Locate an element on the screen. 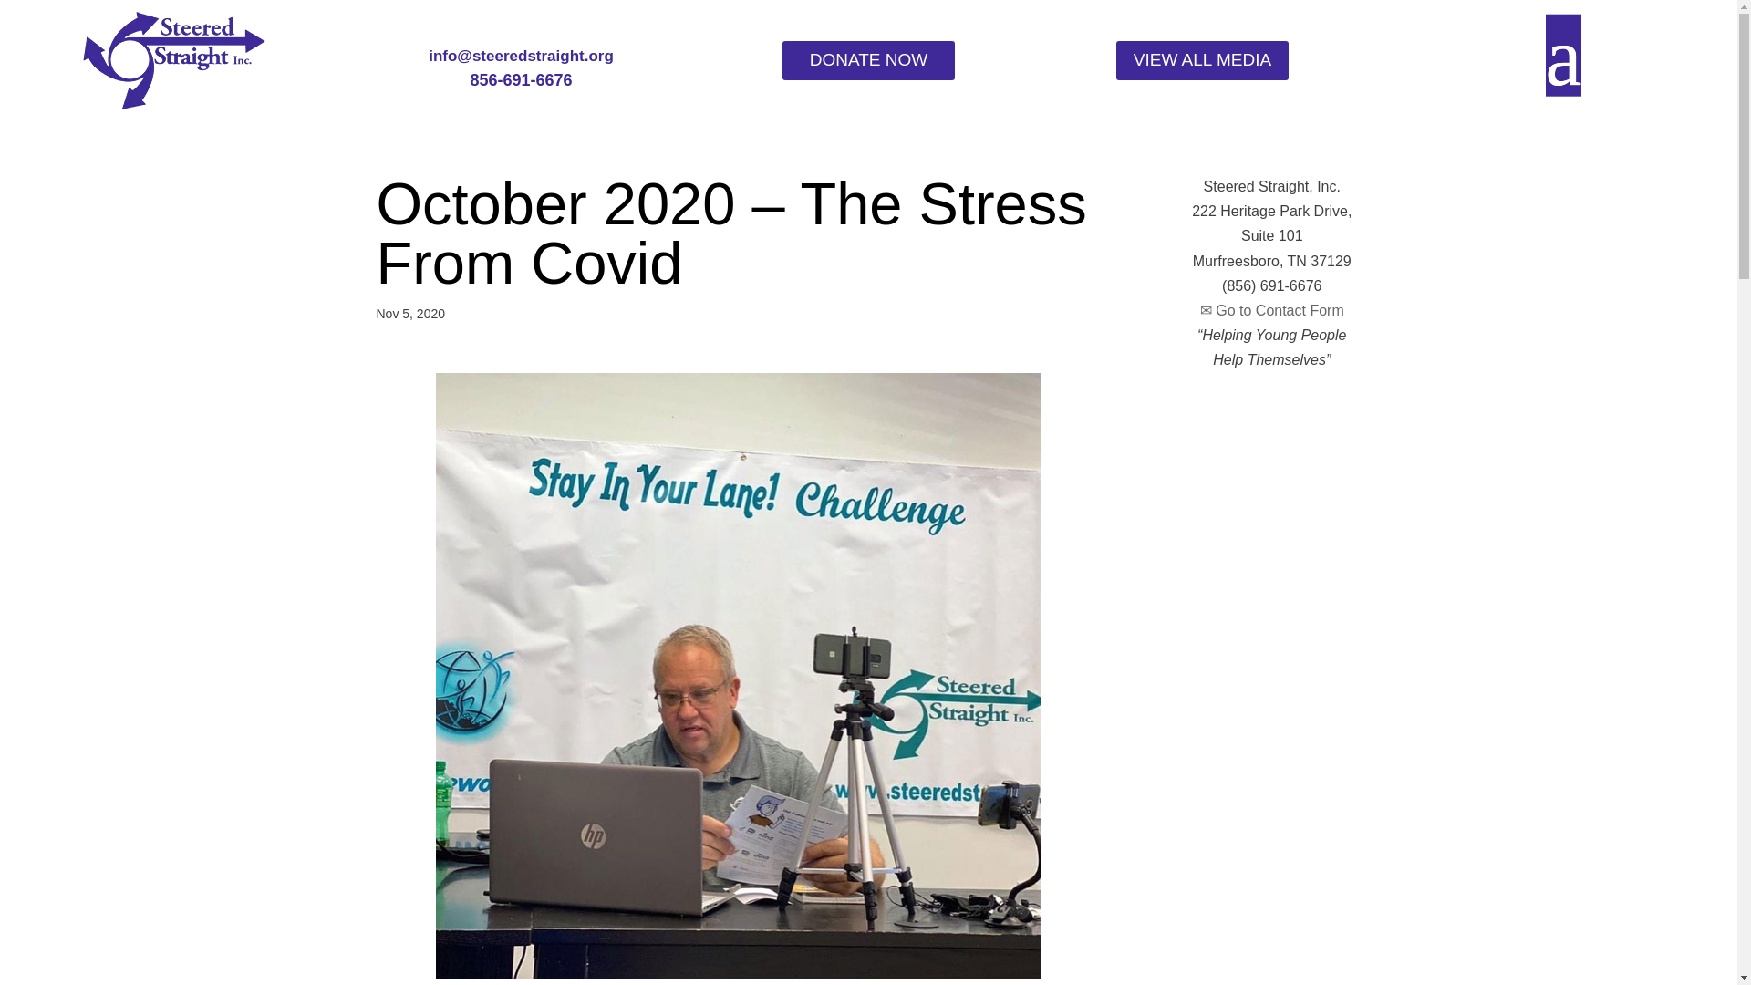  DONATE NOW is located at coordinates (868, 60).